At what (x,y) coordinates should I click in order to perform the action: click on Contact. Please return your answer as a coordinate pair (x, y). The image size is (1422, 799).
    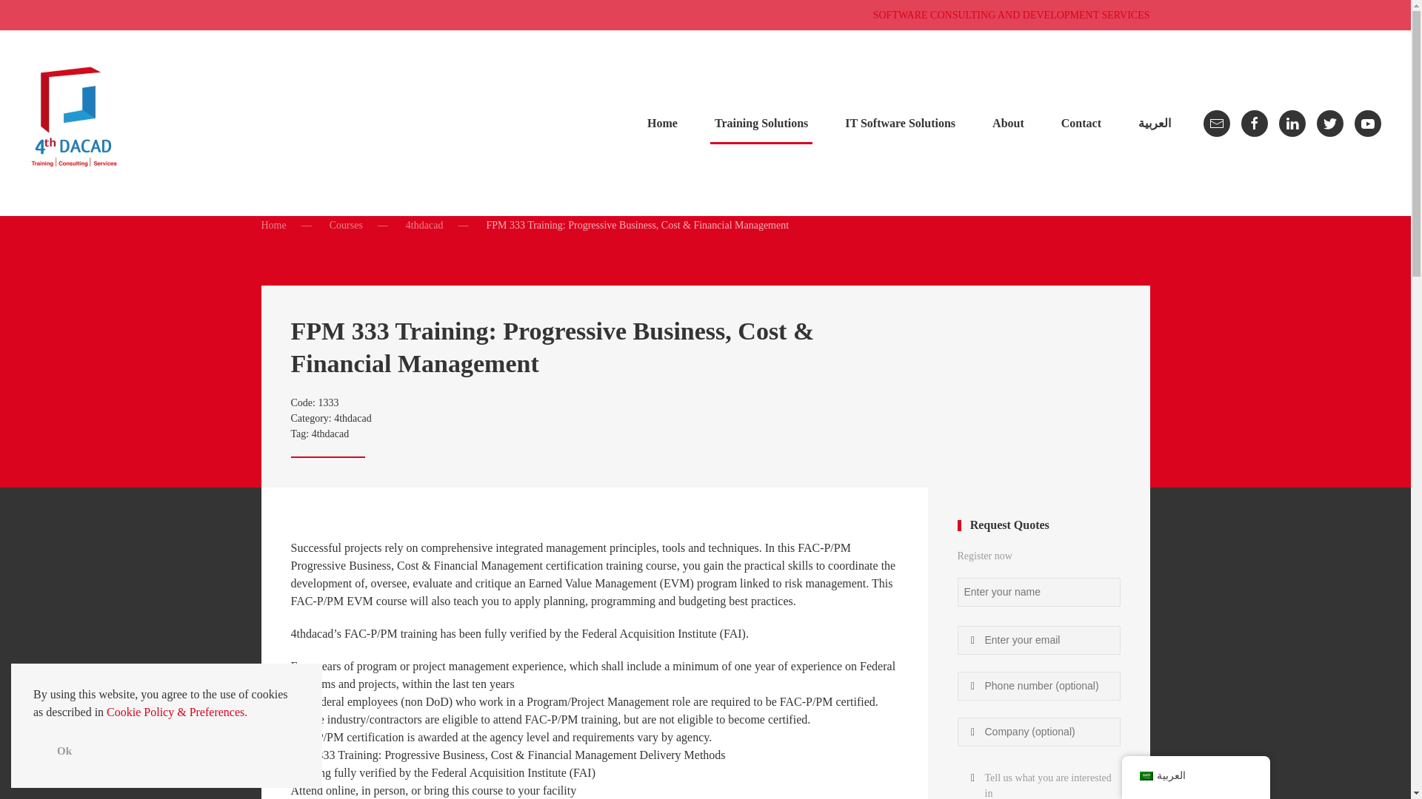
    Looking at the image, I should click on (1081, 123).